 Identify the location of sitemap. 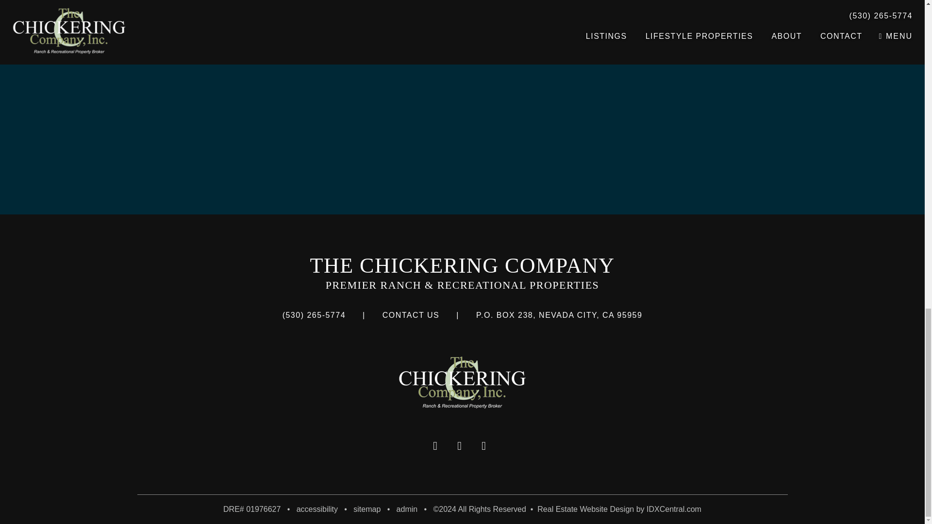
(586, 509).